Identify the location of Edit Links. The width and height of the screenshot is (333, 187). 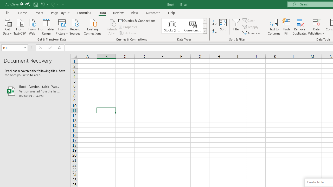
(128, 33).